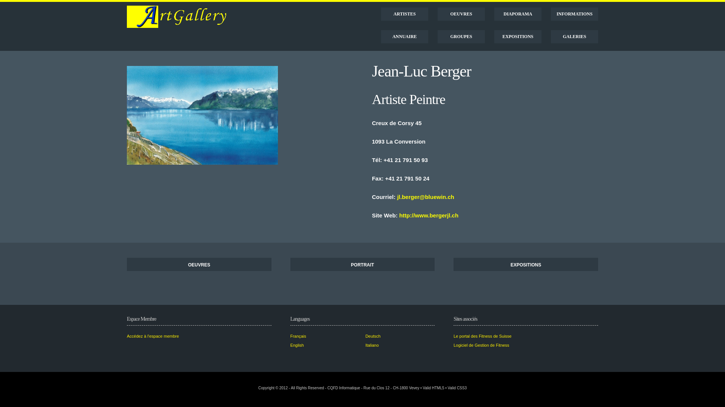 This screenshot has height=407, width=725. I want to click on INFORMATIONS, so click(575, 14).